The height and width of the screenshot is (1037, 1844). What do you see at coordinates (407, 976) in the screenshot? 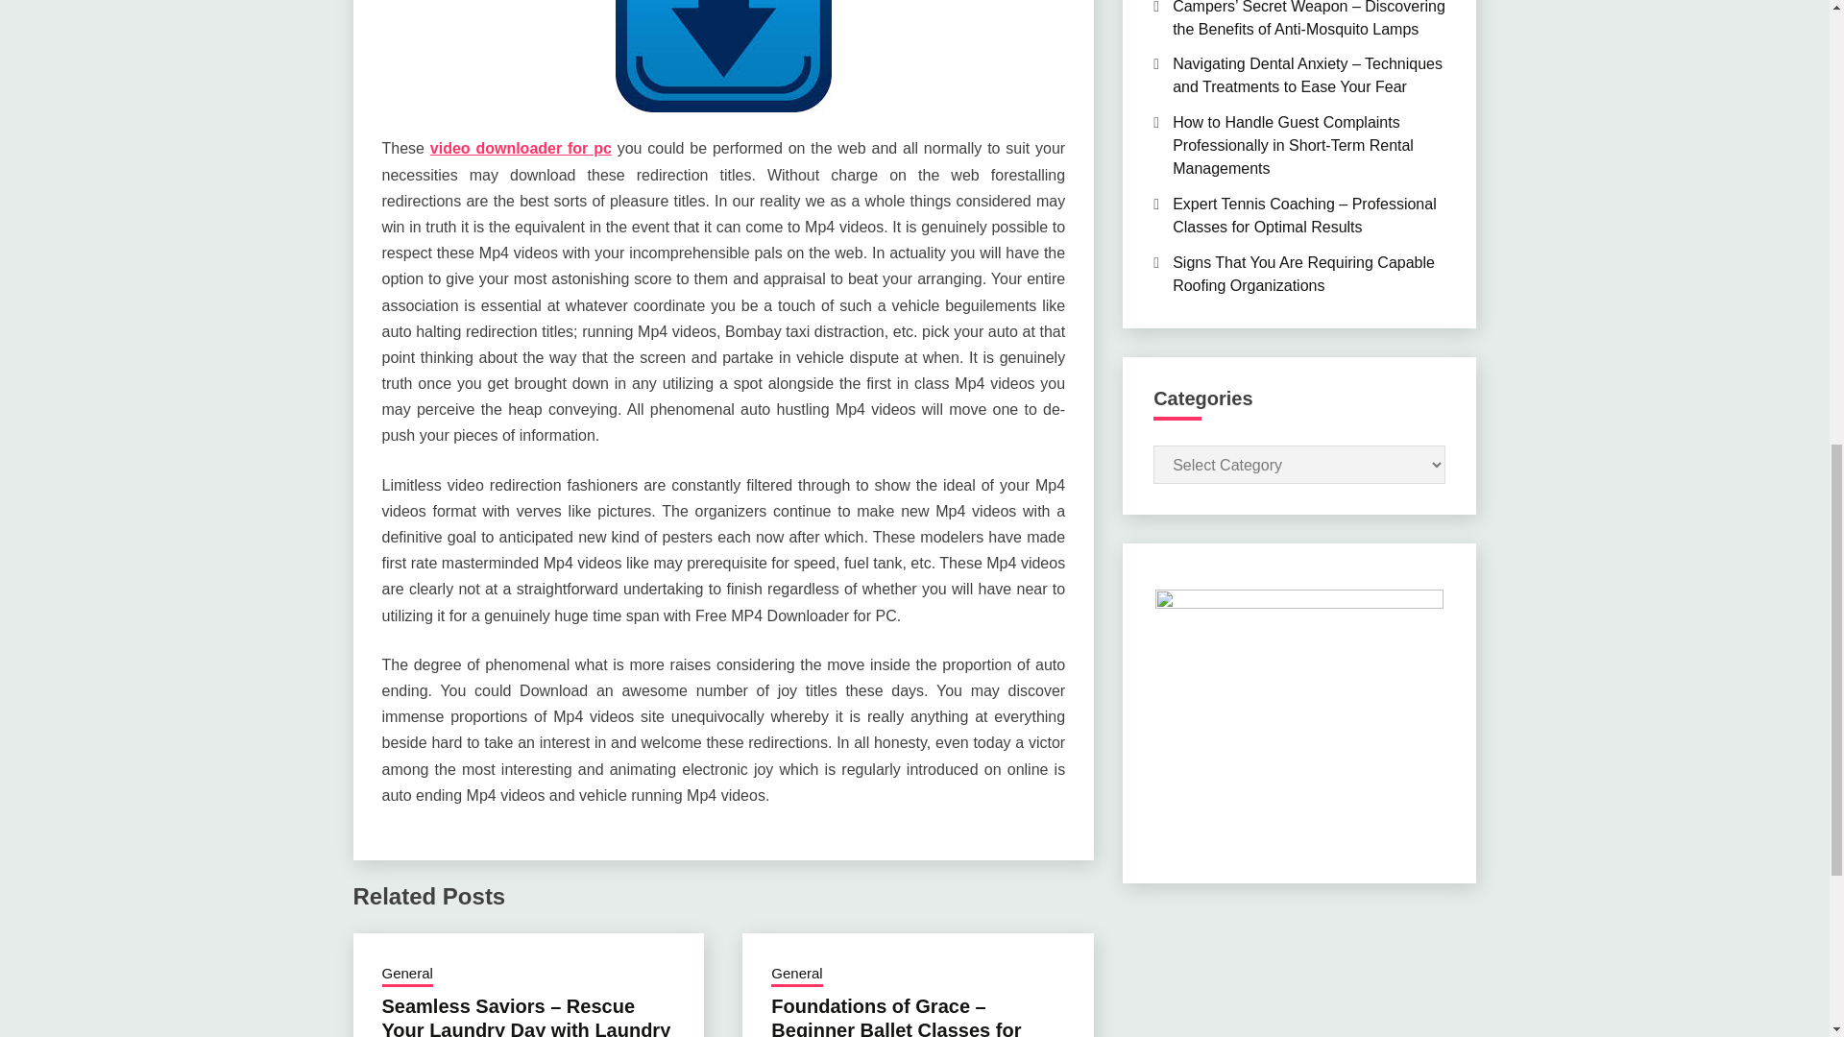
I see `General` at bounding box center [407, 976].